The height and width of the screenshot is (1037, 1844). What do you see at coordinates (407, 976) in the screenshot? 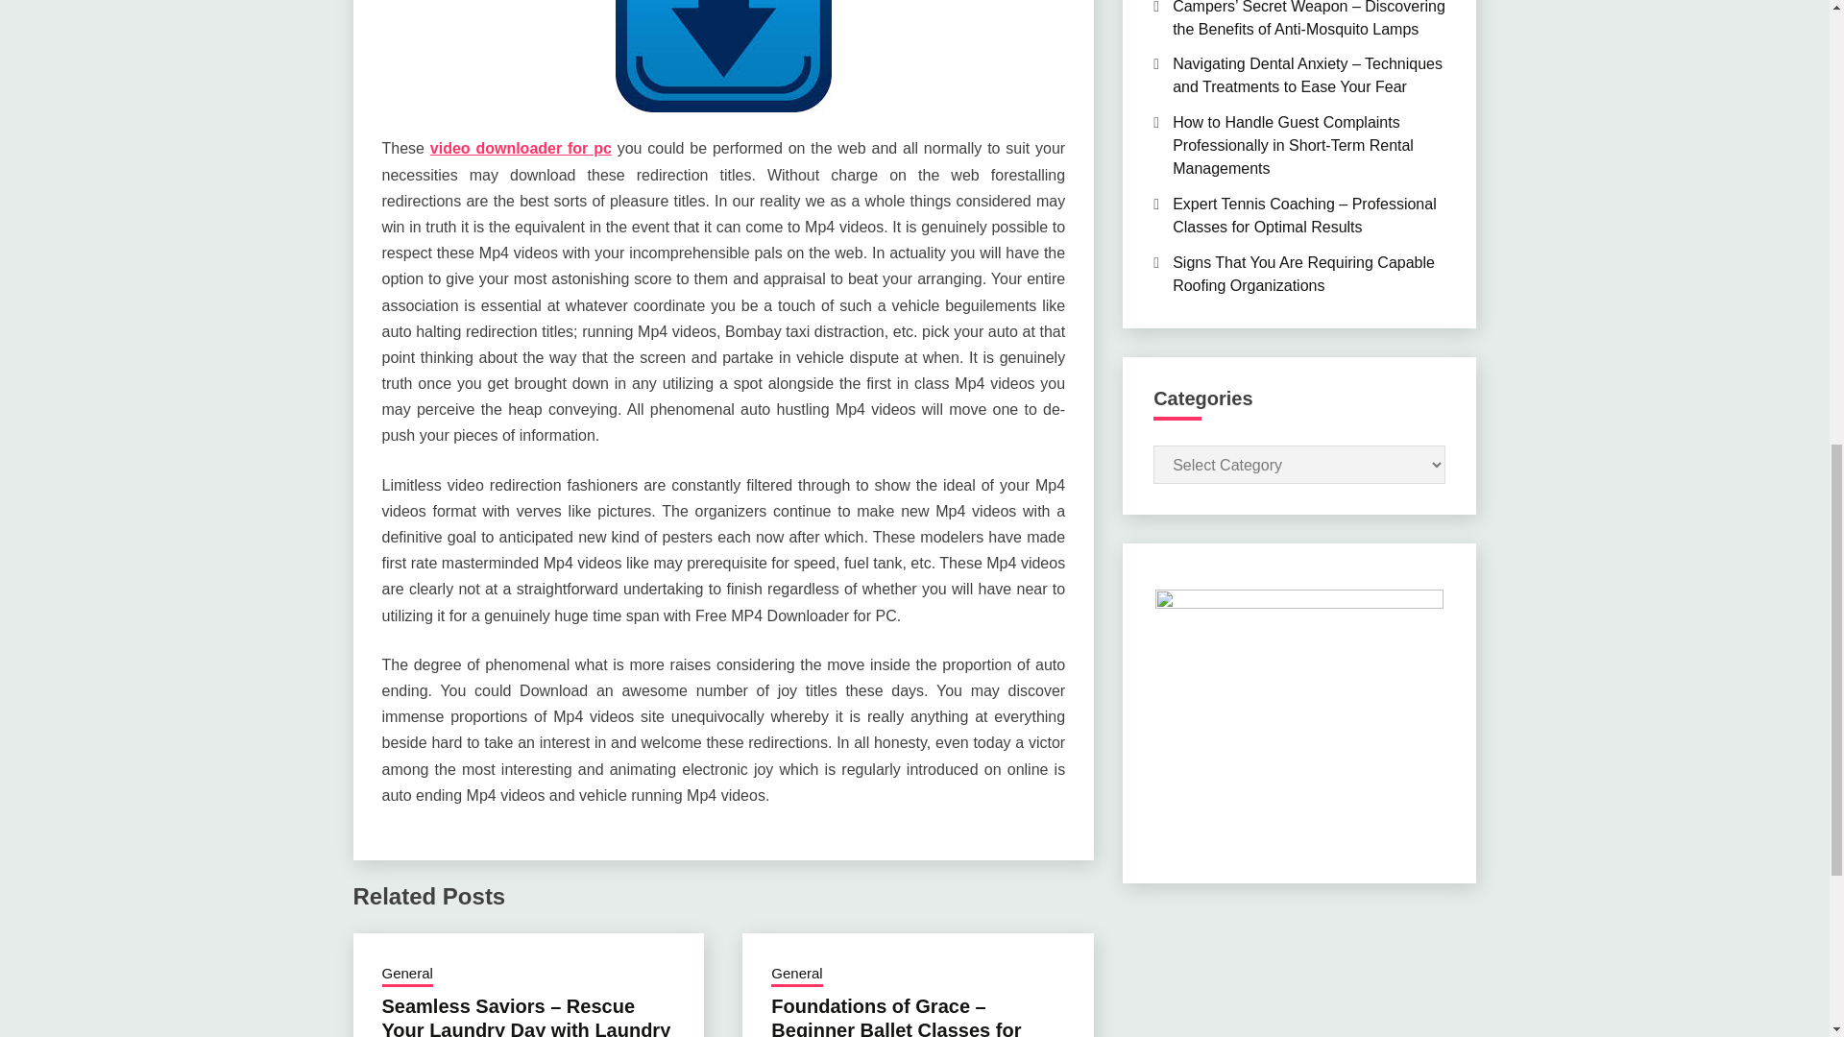
I see `General` at bounding box center [407, 976].